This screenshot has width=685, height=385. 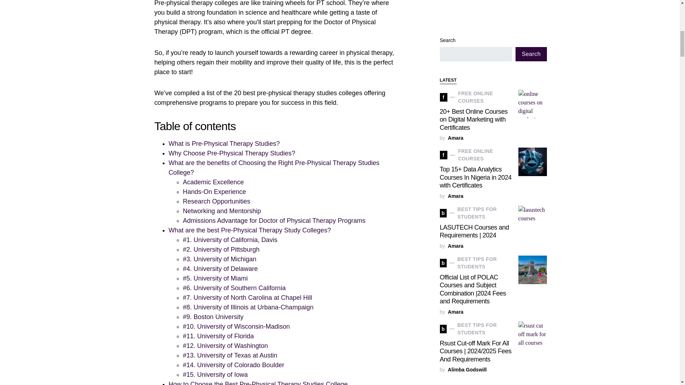 What do you see at coordinates (222, 211) in the screenshot?
I see `Networking and Mentorship` at bounding box center [222, 211].